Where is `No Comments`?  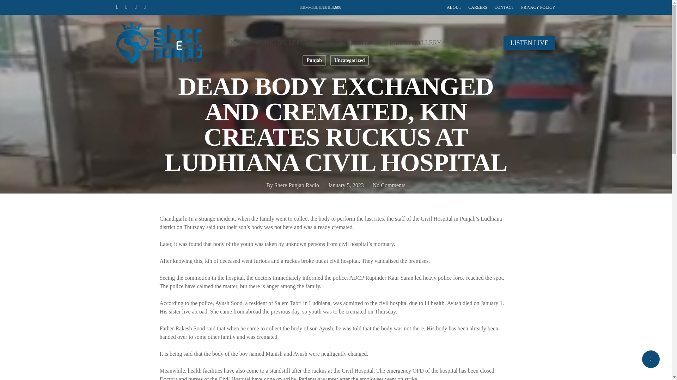
No Comments is located at coordinates (389, 185).